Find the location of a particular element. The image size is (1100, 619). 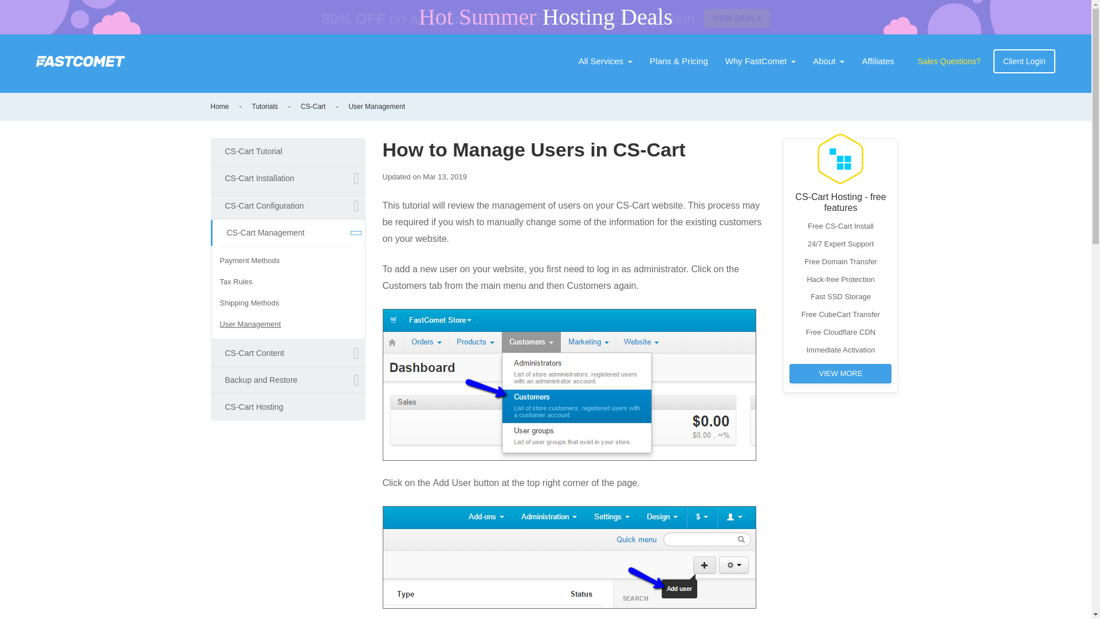

All Services is located at coordinates (605, 61).